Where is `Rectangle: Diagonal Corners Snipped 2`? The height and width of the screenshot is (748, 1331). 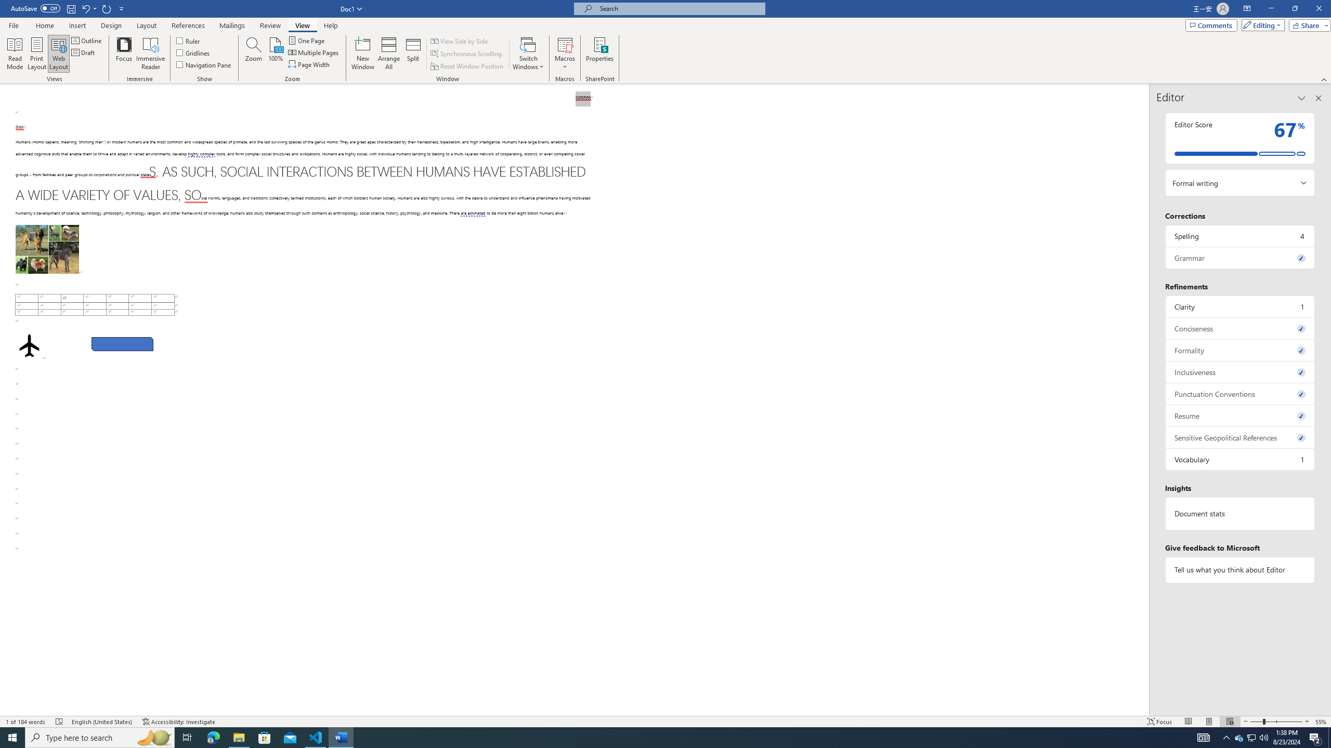
Rectangle: Diagonal Corners Snipped 2 is located at coordinates (122, 344).